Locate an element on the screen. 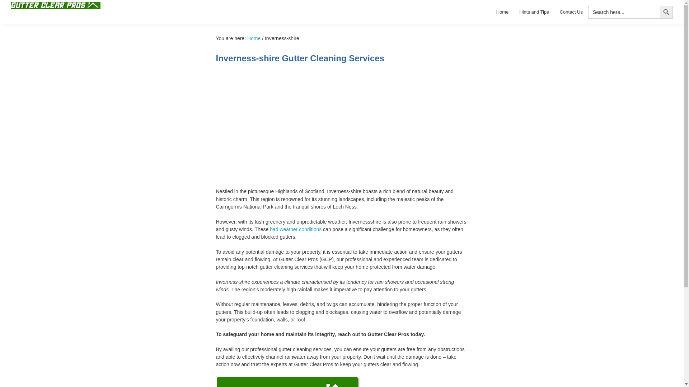  Contact Us is located at coordinates (571, 12).